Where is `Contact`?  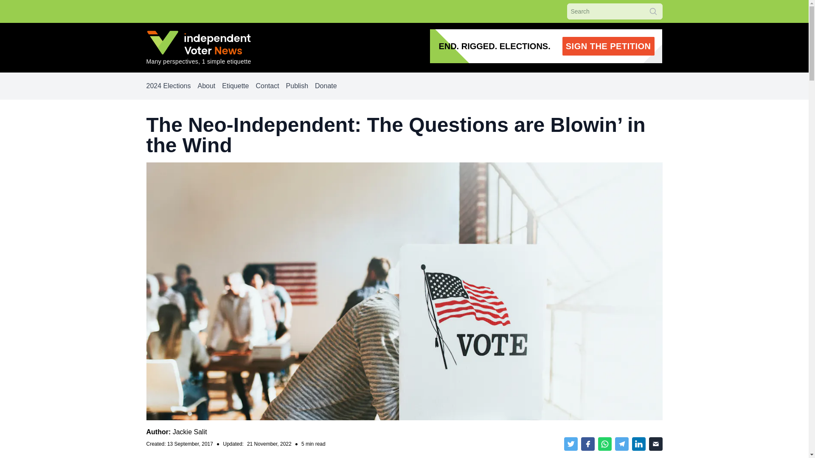
Contact is located at coordinates (267, 86).